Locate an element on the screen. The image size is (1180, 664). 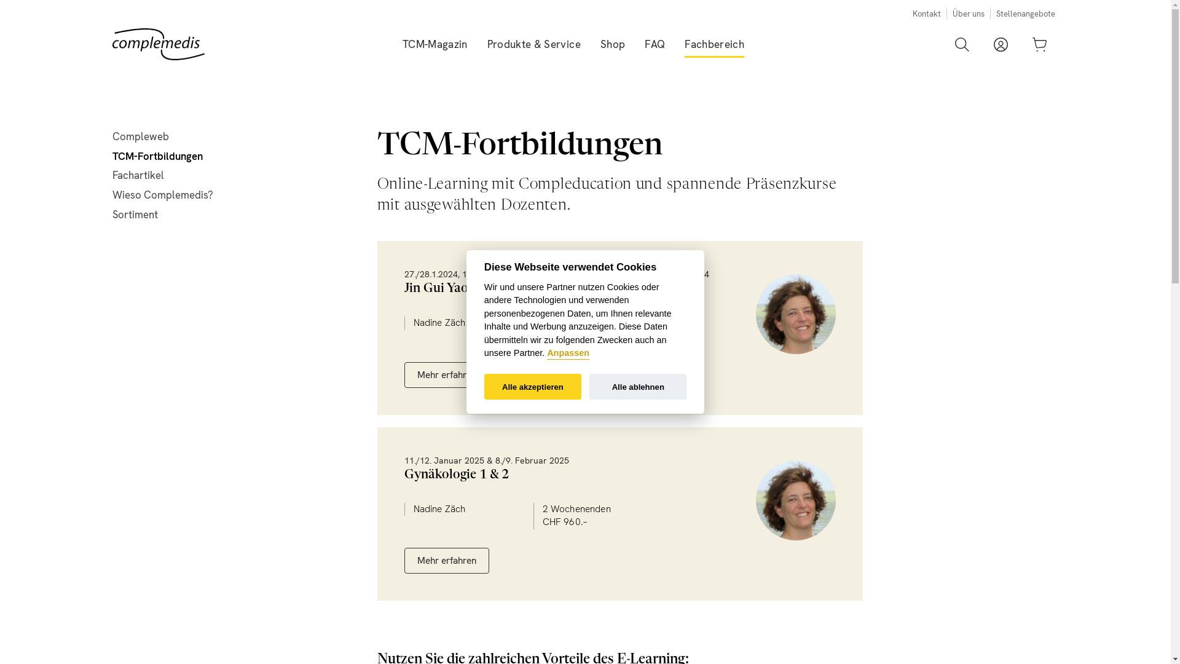
FAQ is located at coordinates (655, 44).